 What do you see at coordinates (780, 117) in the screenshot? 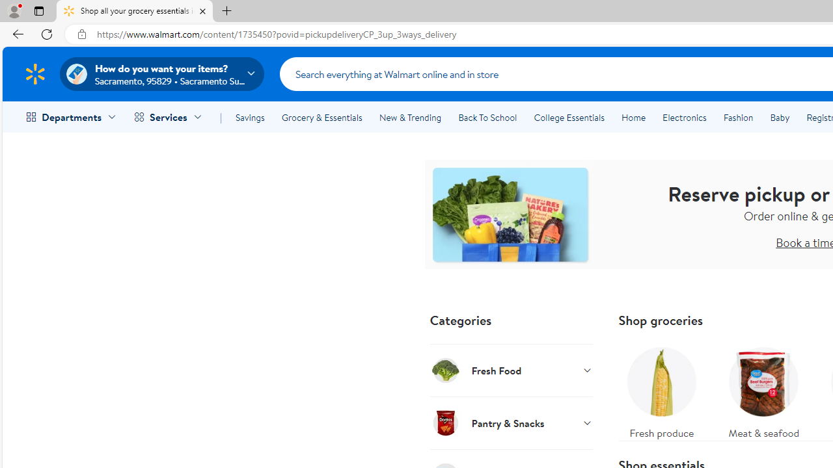
I see `Baby` at bounding box center [780, 117].